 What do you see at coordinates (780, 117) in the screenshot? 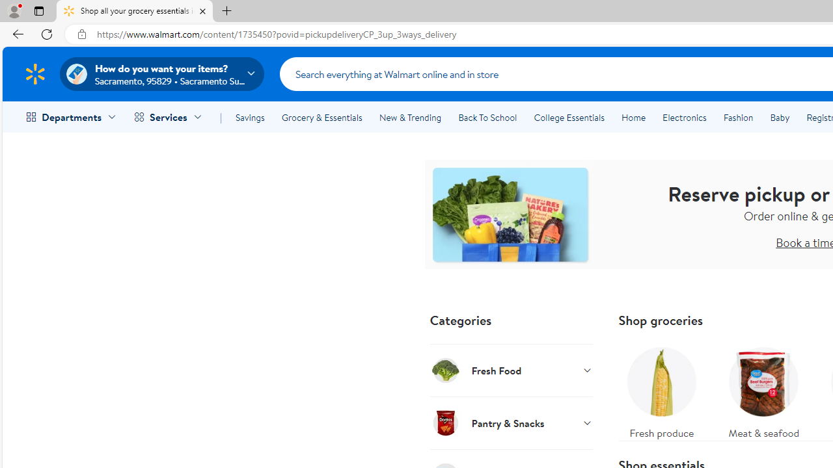
I see `Baby` at bounding box center [780, 117].